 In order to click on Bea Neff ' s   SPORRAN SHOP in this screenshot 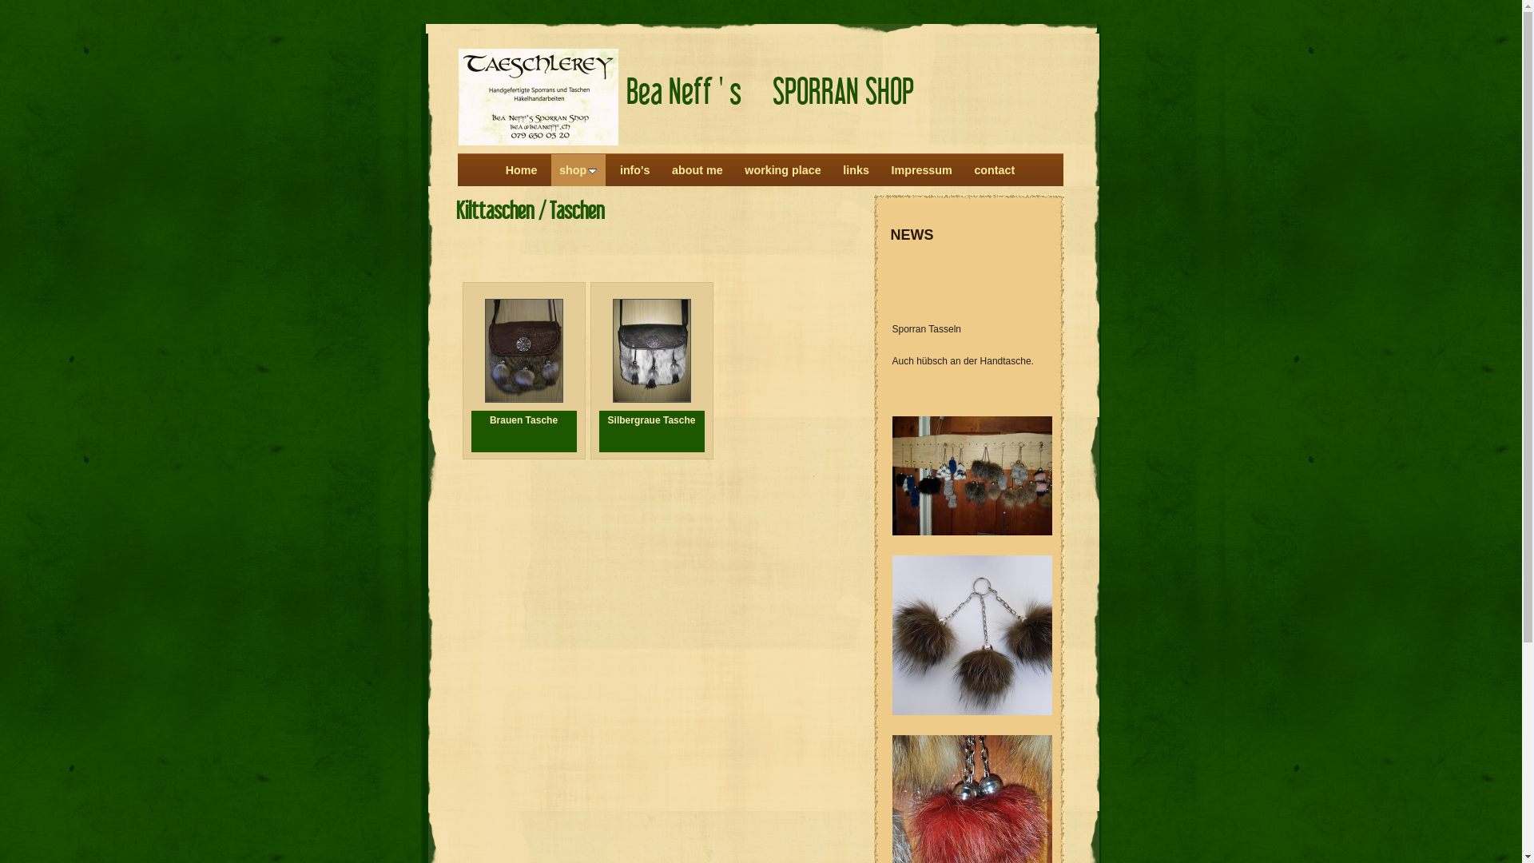, I will do `click(770, 91)`.